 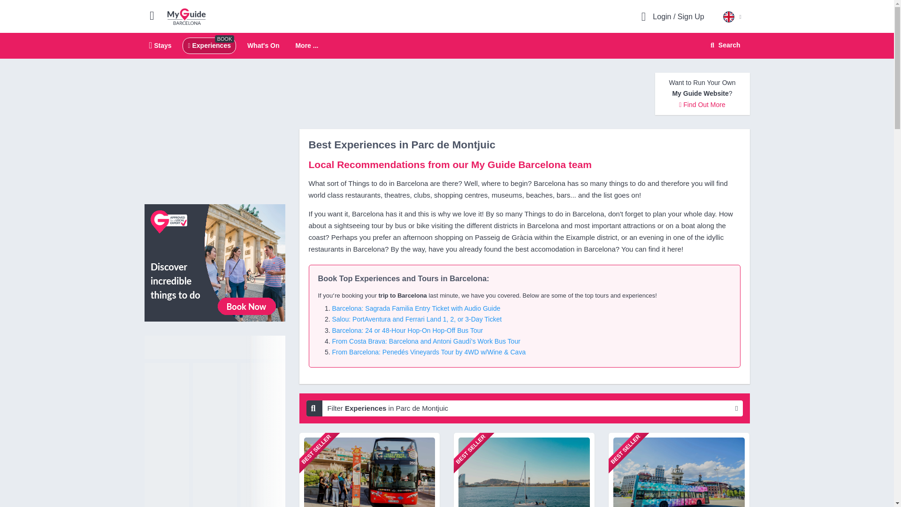 I want to click on What's On, so click(x=263, y=45).